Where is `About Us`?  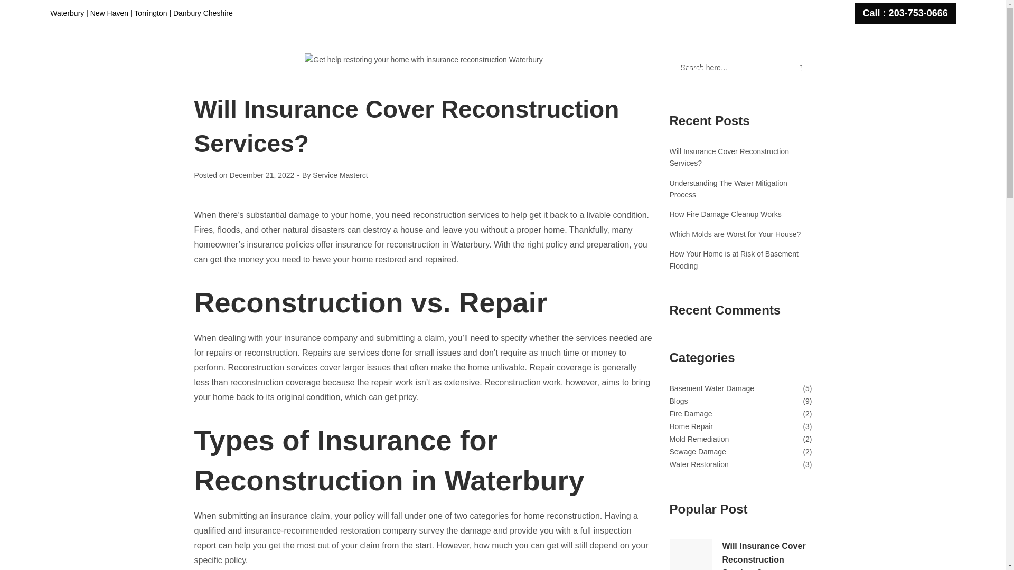 About Us is located at coordinates (511, 69).